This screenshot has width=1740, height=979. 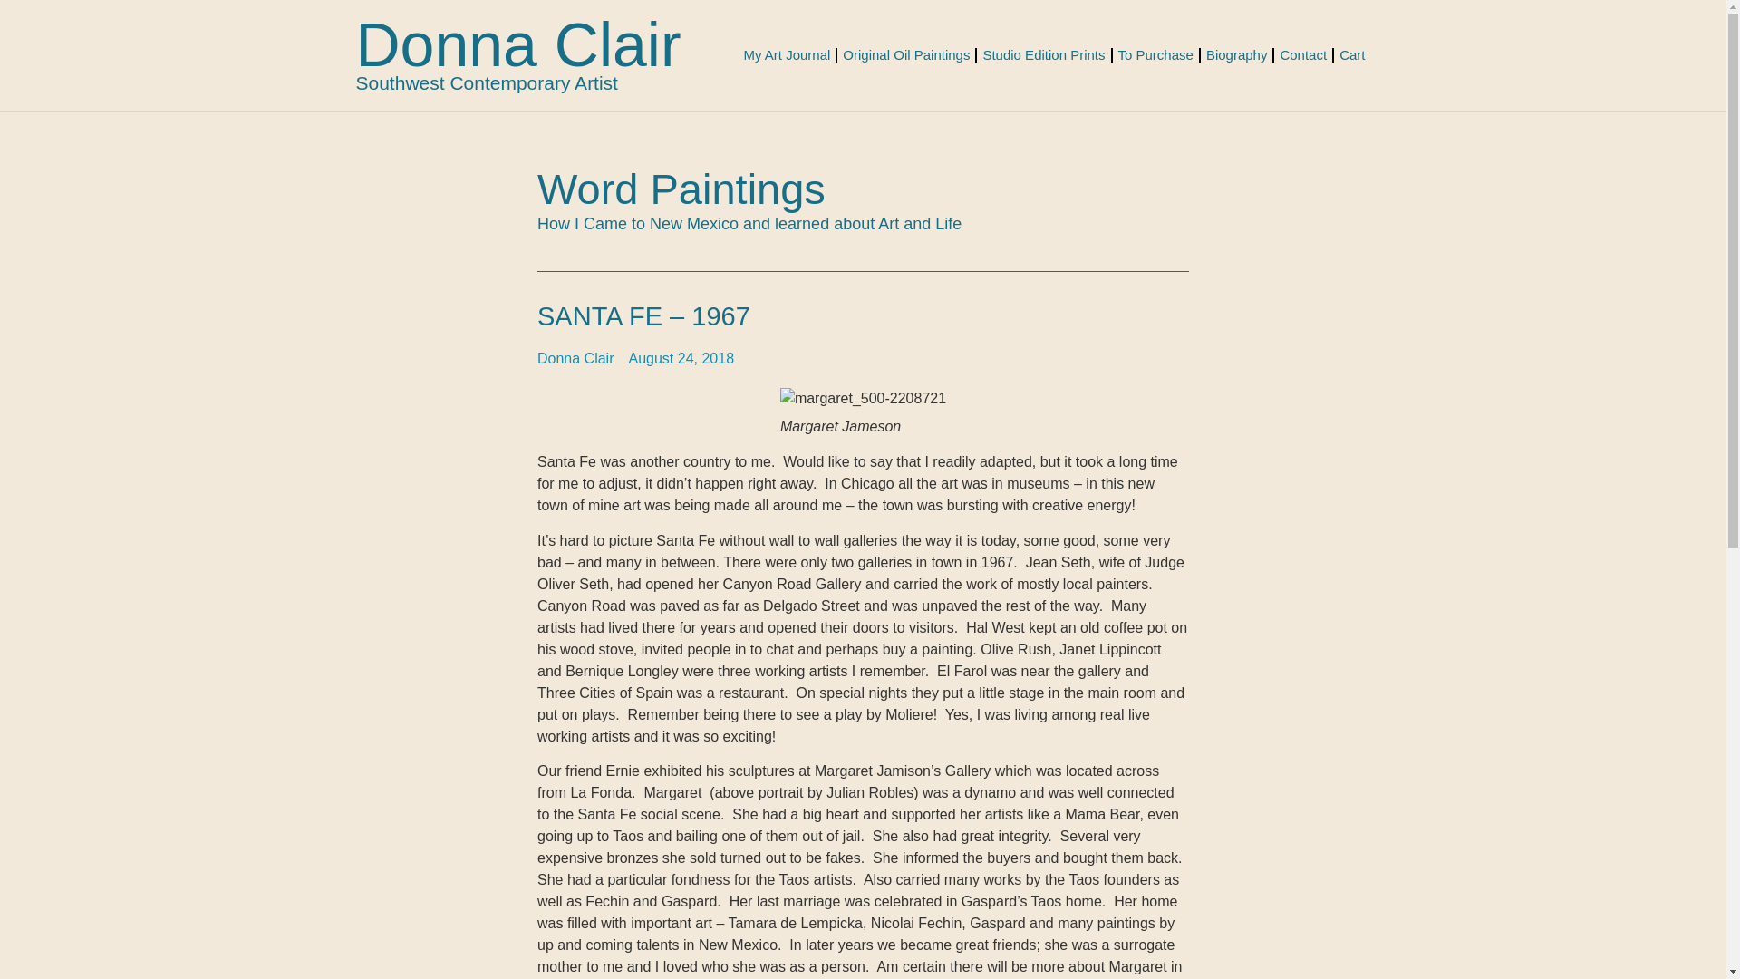 What do you see at coordinates (905, 54) in the screenshot?
I see `Original Oil Paintings` at bounding box center [905, 54].